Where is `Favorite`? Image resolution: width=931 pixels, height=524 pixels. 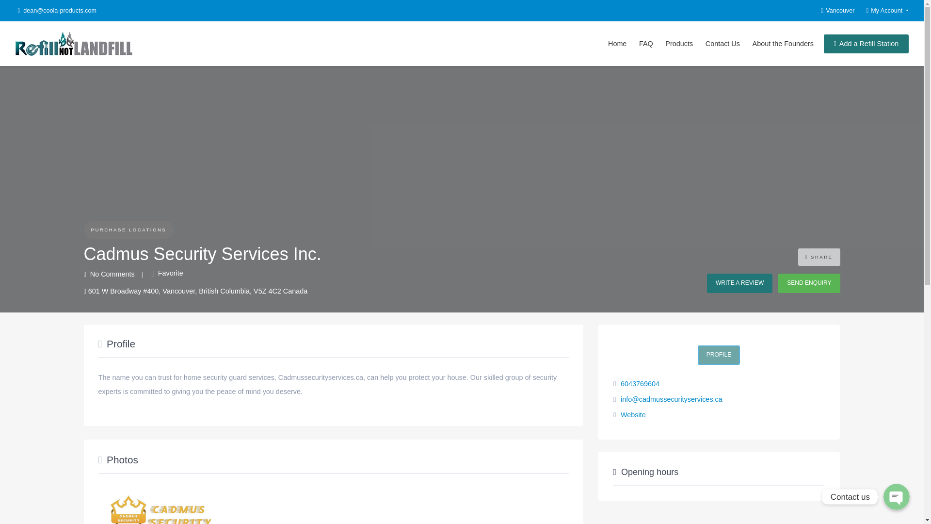
Favorite is located at coordinates (167, 273).